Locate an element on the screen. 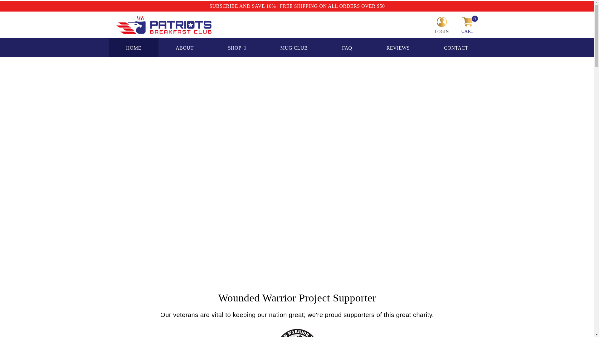  MUG CLUB is located at coordinates (294, 47).